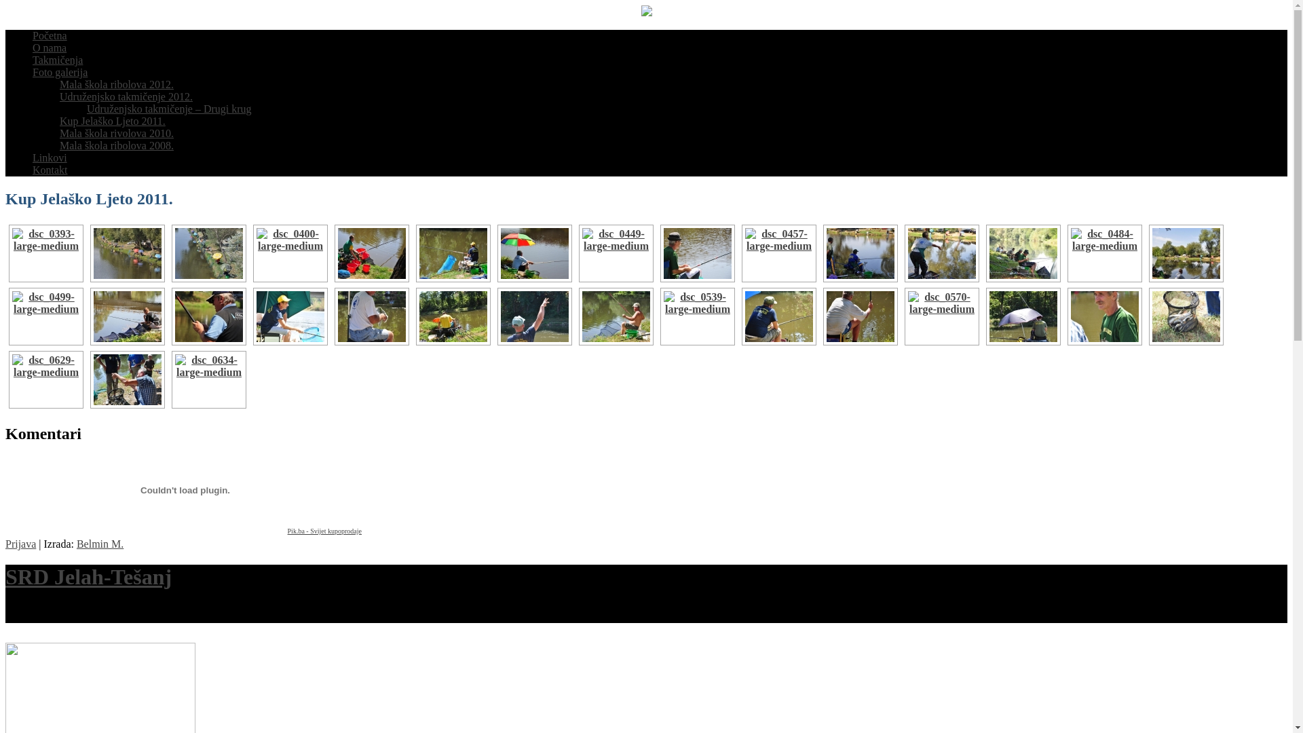  What do you see at coordinates (1022, 316) in the screenshot?
I see ` ` at bounding box center [1022, 316].